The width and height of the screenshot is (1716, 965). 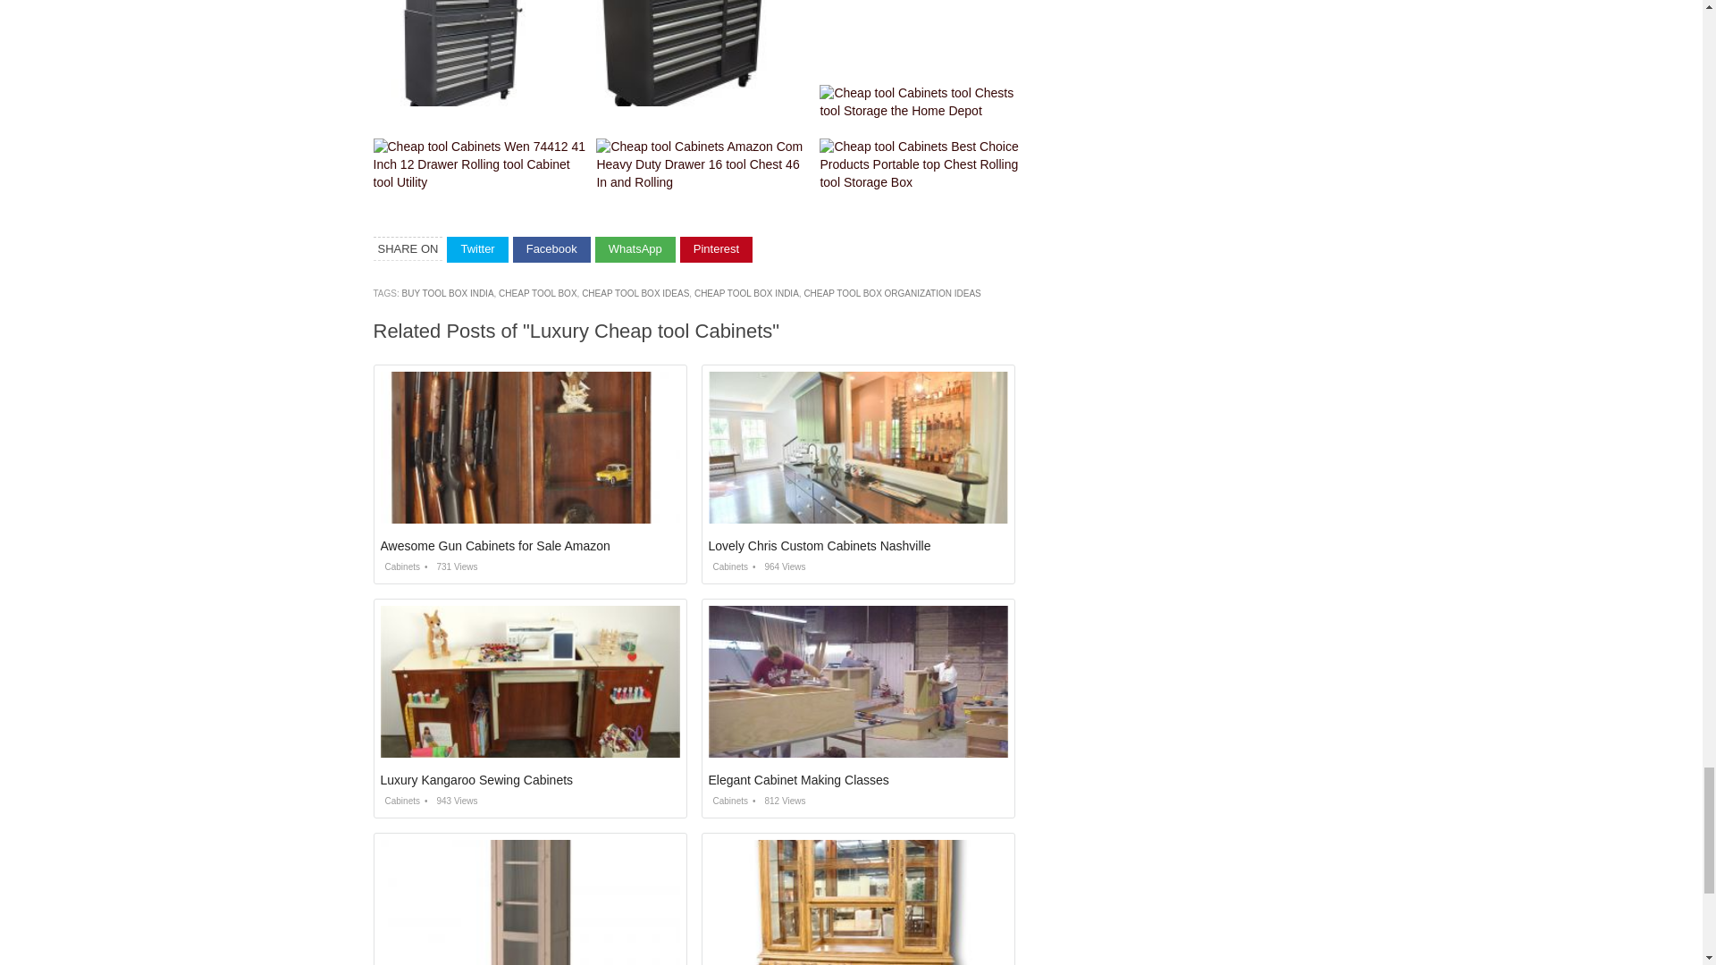 What do you see at coordinates (797, 780) in the screenshot?
I see `Elegant Cabinet Making Classes` at bounding box center [797, 780].